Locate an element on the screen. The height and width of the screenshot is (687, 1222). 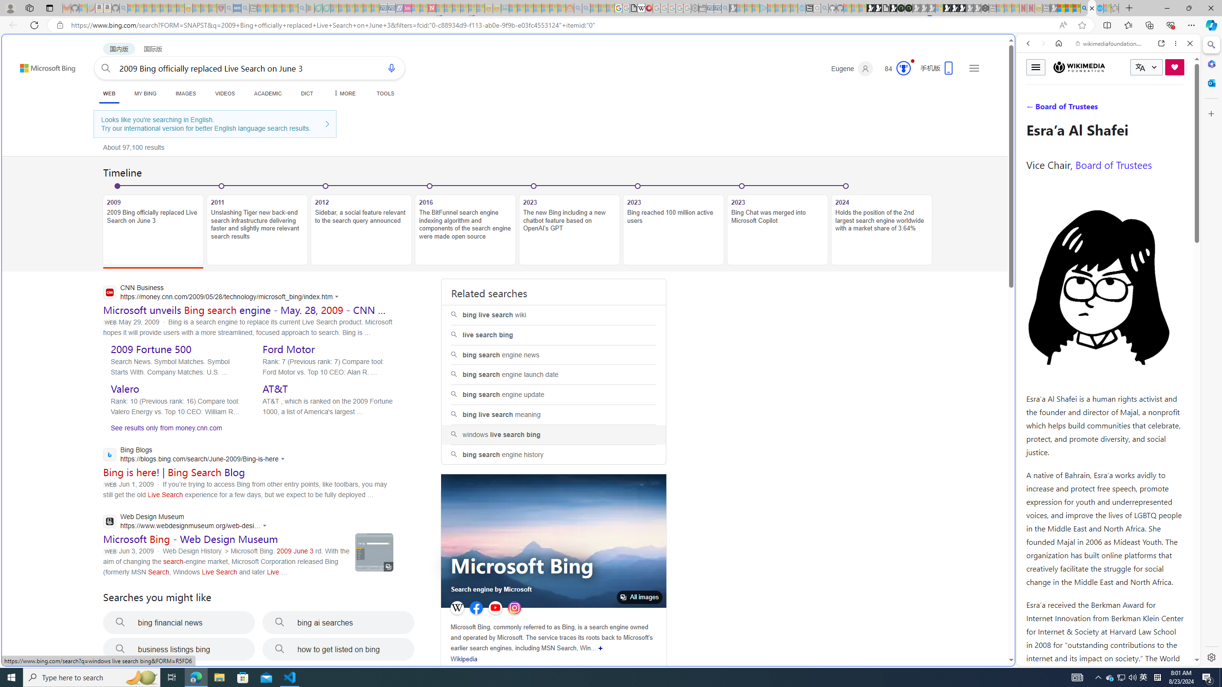
Search Filter, WEB is located at coordinates (1032, 109).